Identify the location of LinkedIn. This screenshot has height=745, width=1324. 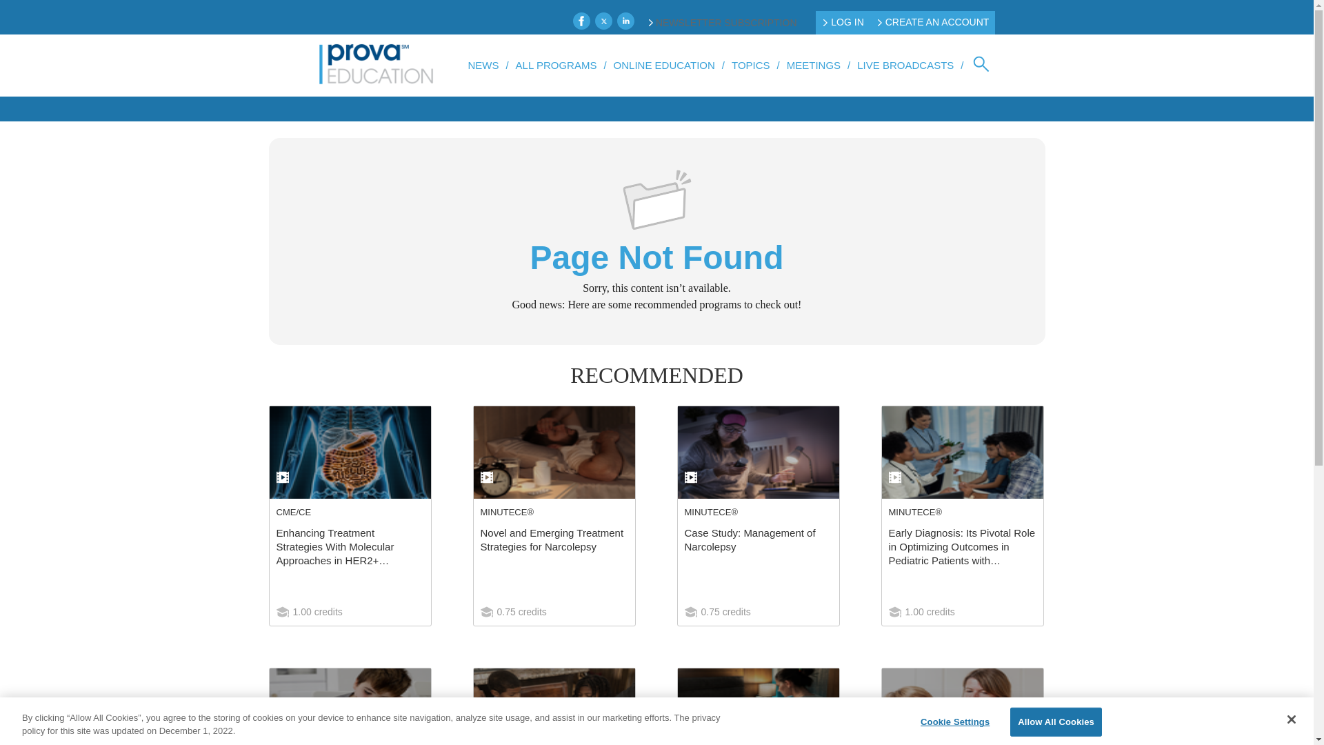
(625, 21).